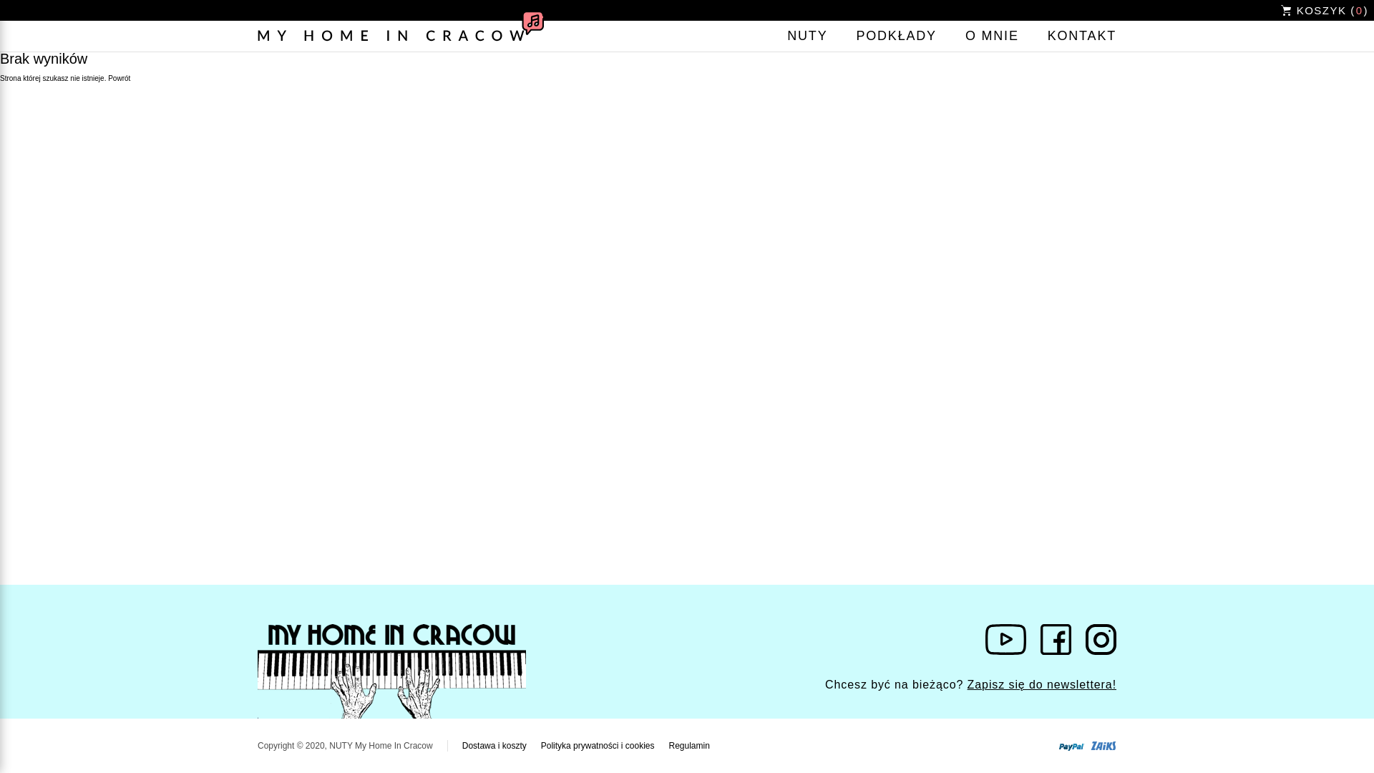  What do you see at coordinates (1005, 640) in the screenshot?
I see `Go to youtube account` at bounding box center [1005, 640].